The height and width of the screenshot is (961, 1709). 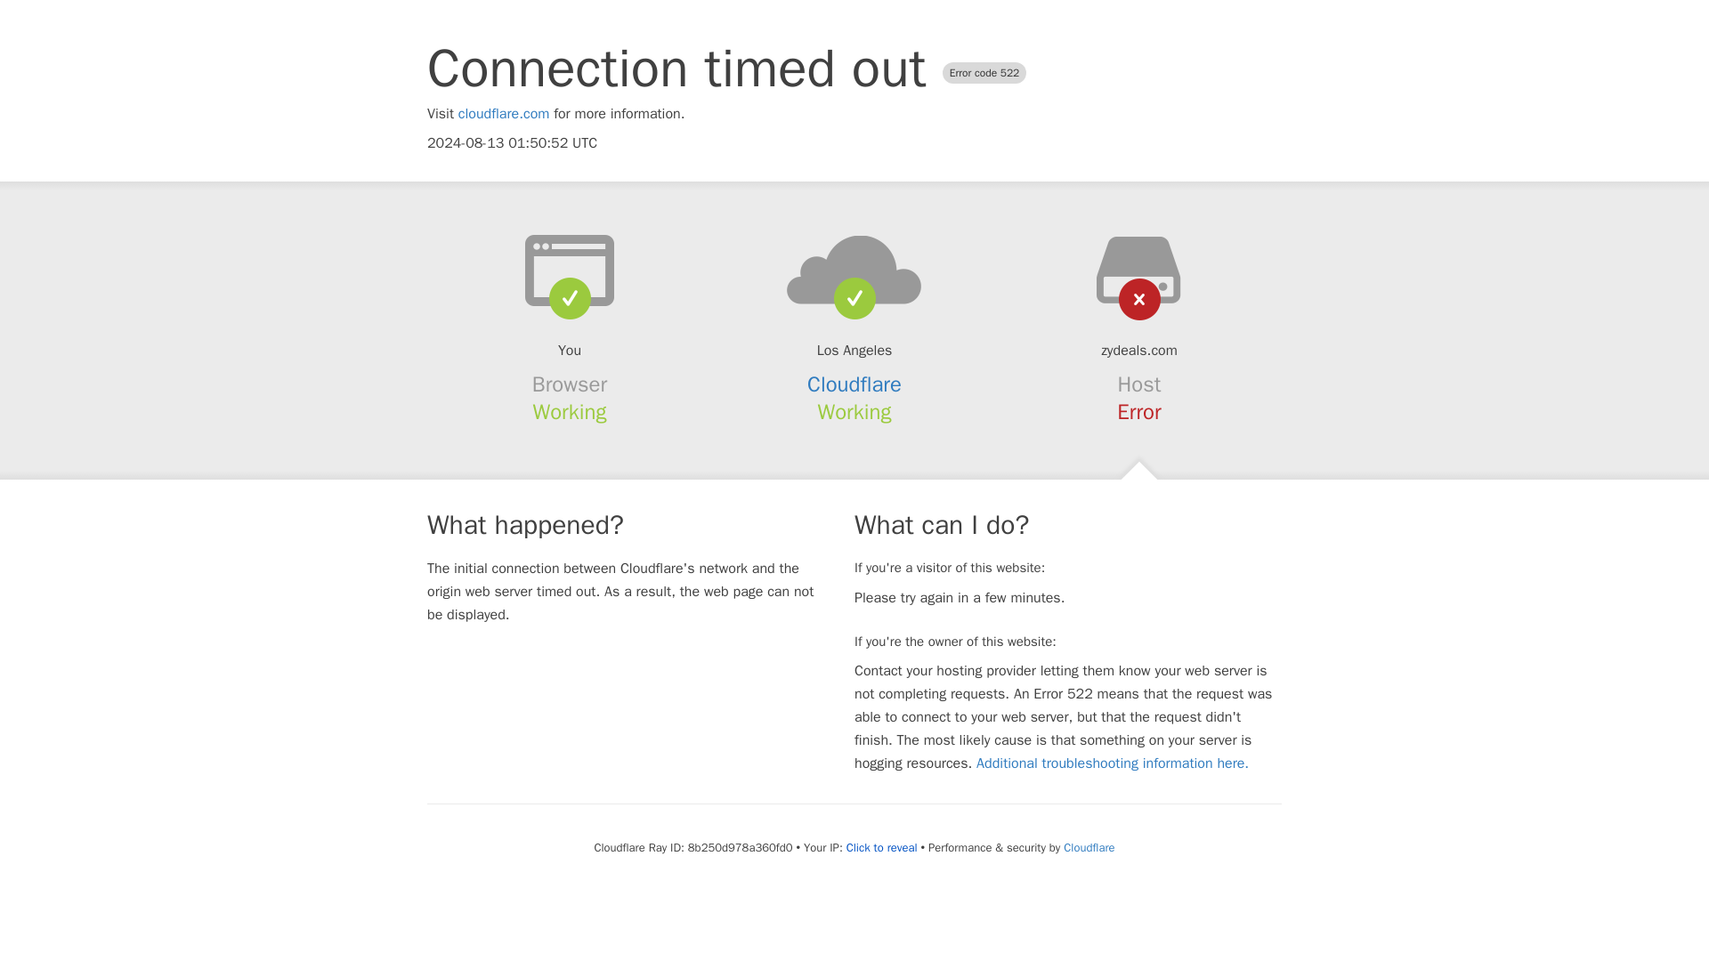 What do you see at coordinates (881, 847) in the screenshot?
I see `Click to reveal` at bounding box center [881, 847].